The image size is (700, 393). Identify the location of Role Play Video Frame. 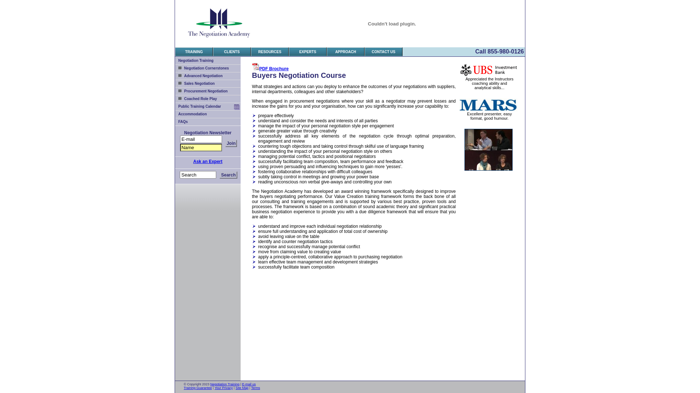
(489, 150).